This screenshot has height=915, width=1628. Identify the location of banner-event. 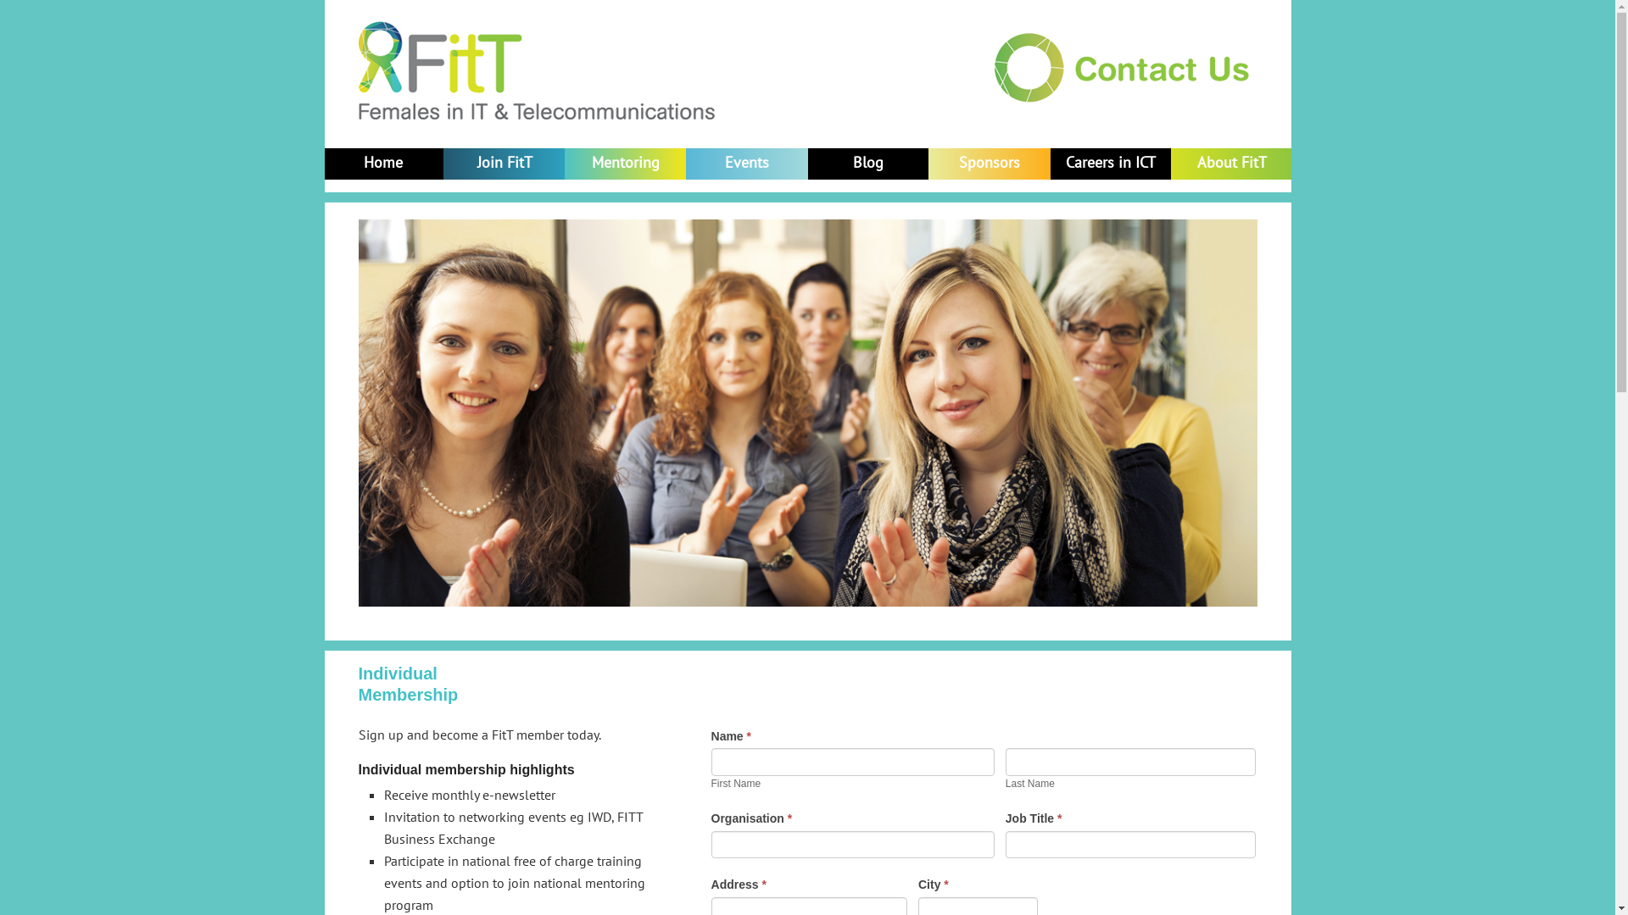
(807, 413).